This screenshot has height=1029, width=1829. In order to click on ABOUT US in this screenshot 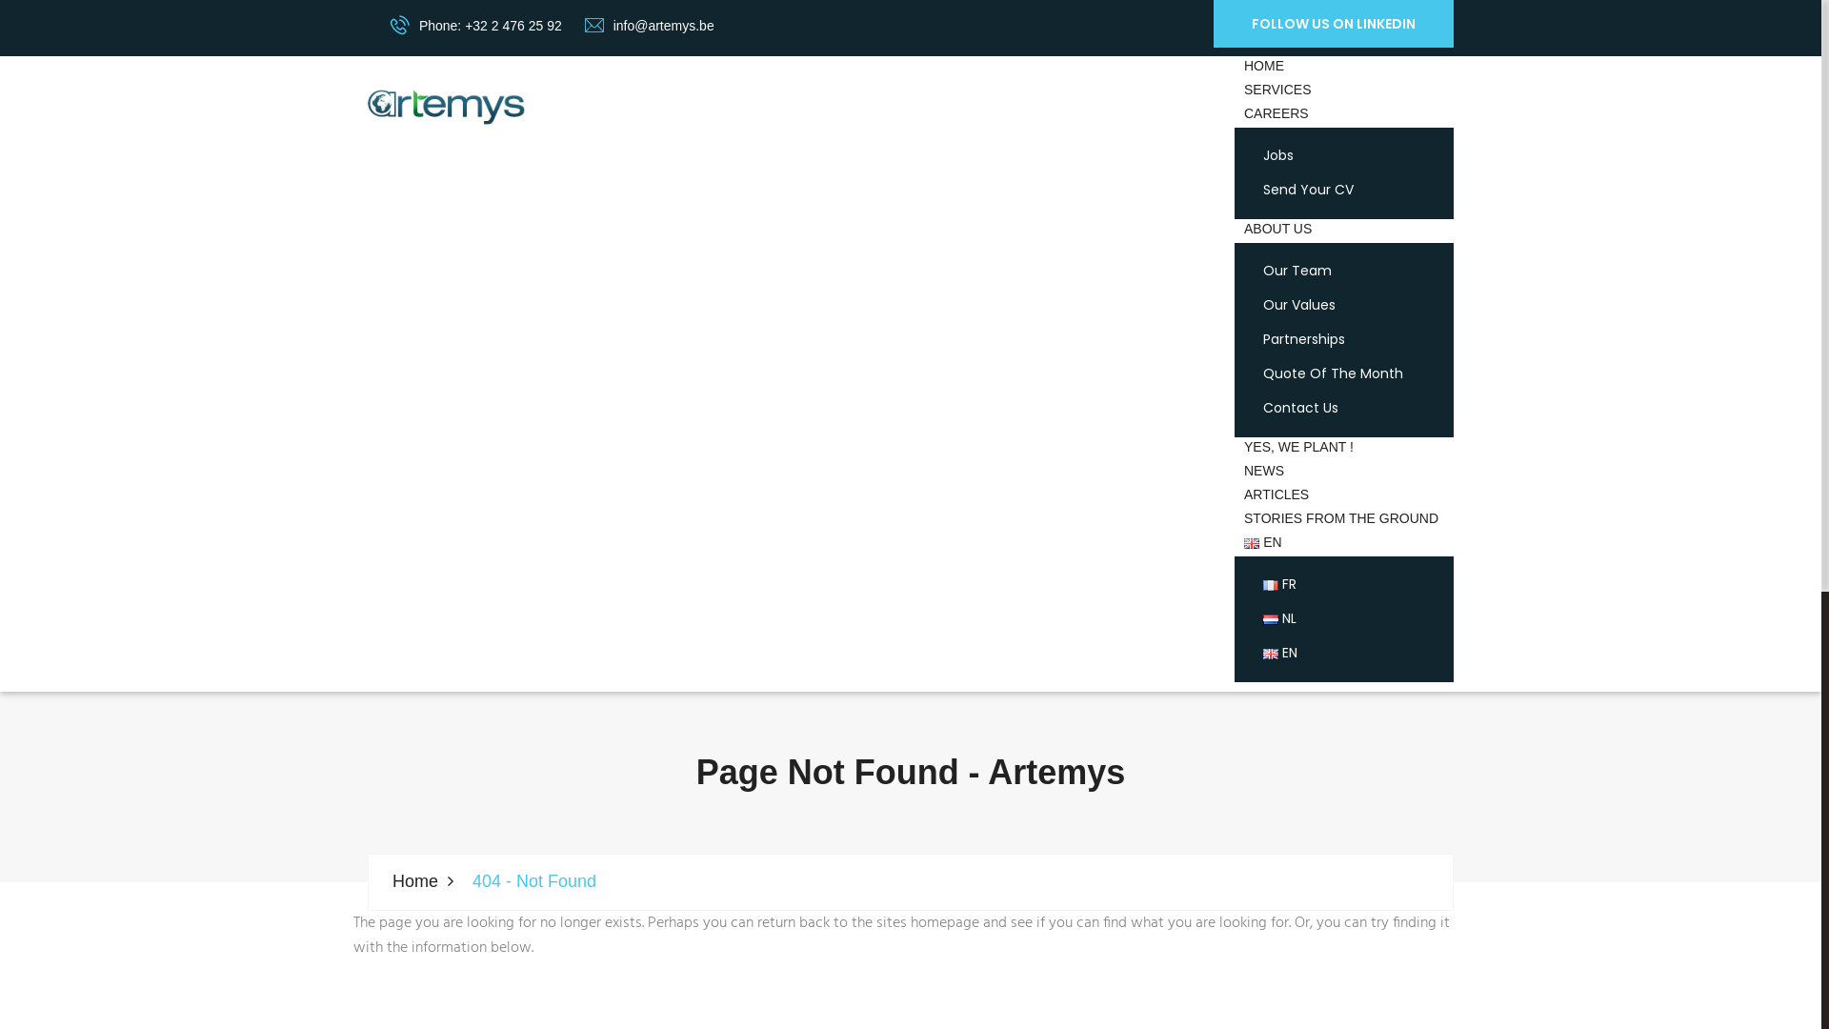, I will do `click(1278, 231)`.